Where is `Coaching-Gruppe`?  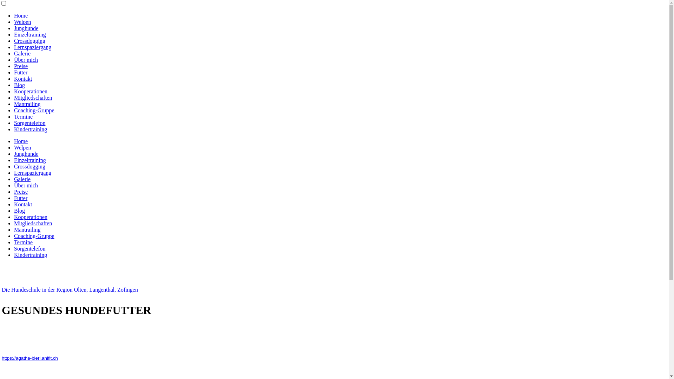
Coaching-Gruppe is located at coordinates (34, 236).